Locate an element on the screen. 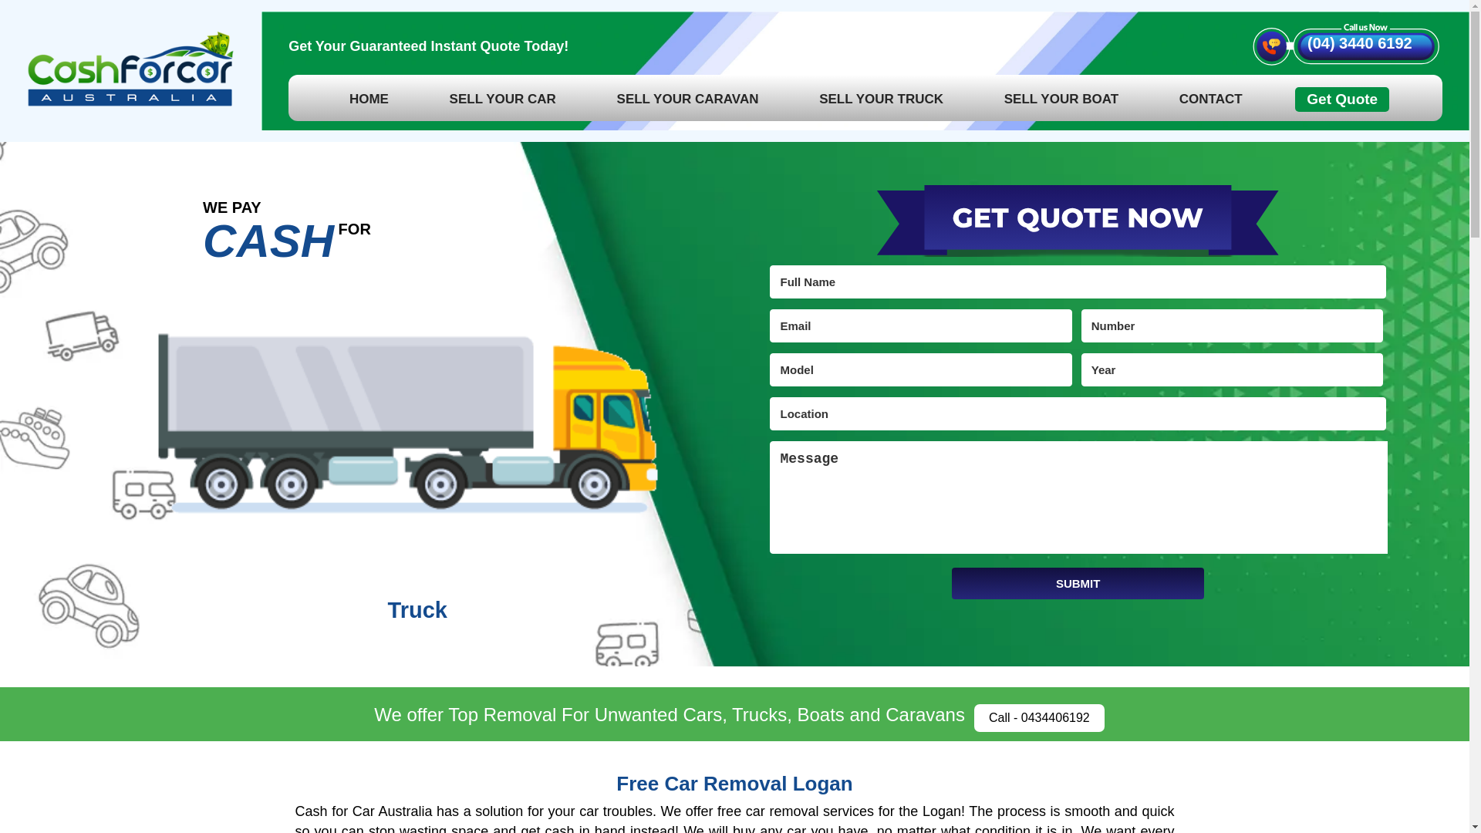 The image size is (1481, 833). Please type a valid year e.g. 2020 is located at coordinates (1232, 369).